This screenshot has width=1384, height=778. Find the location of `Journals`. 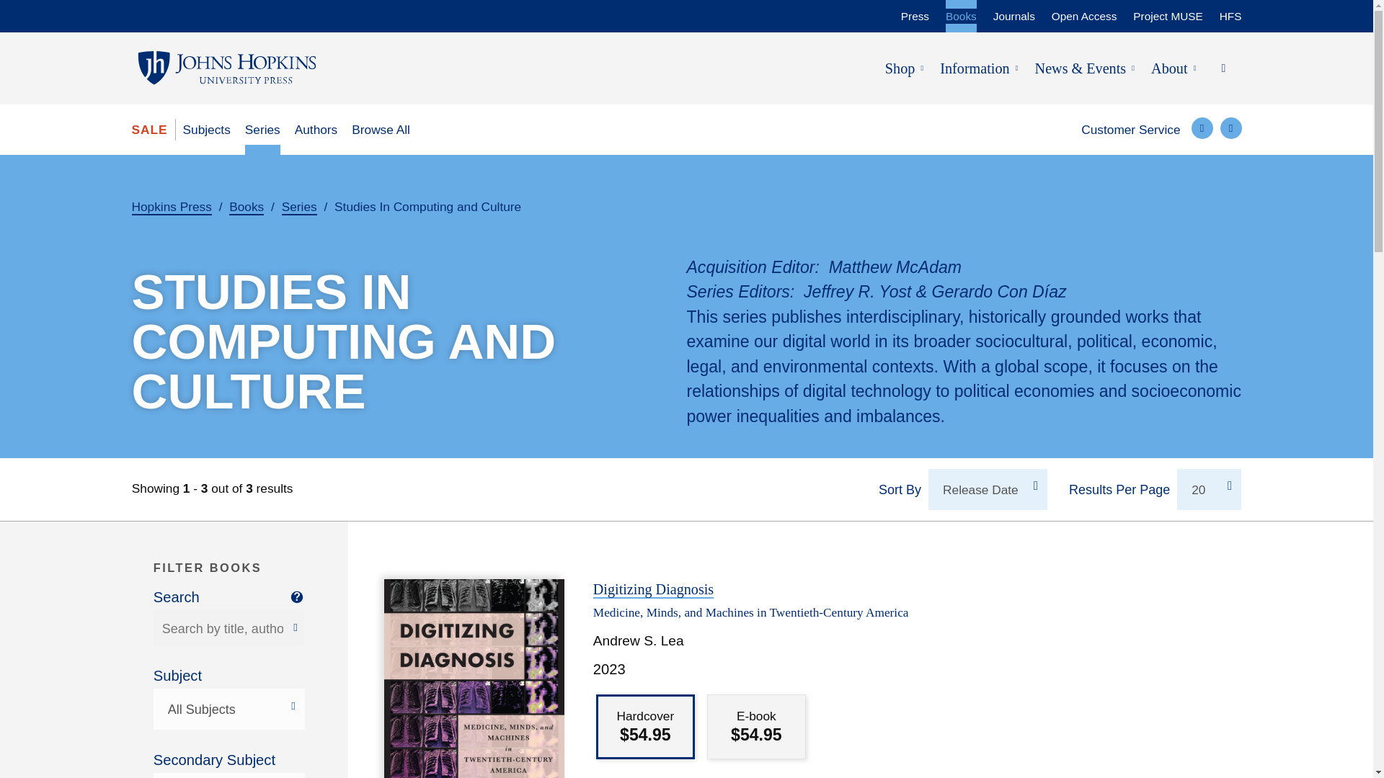

Journals is located at coordinates (1014, 12).